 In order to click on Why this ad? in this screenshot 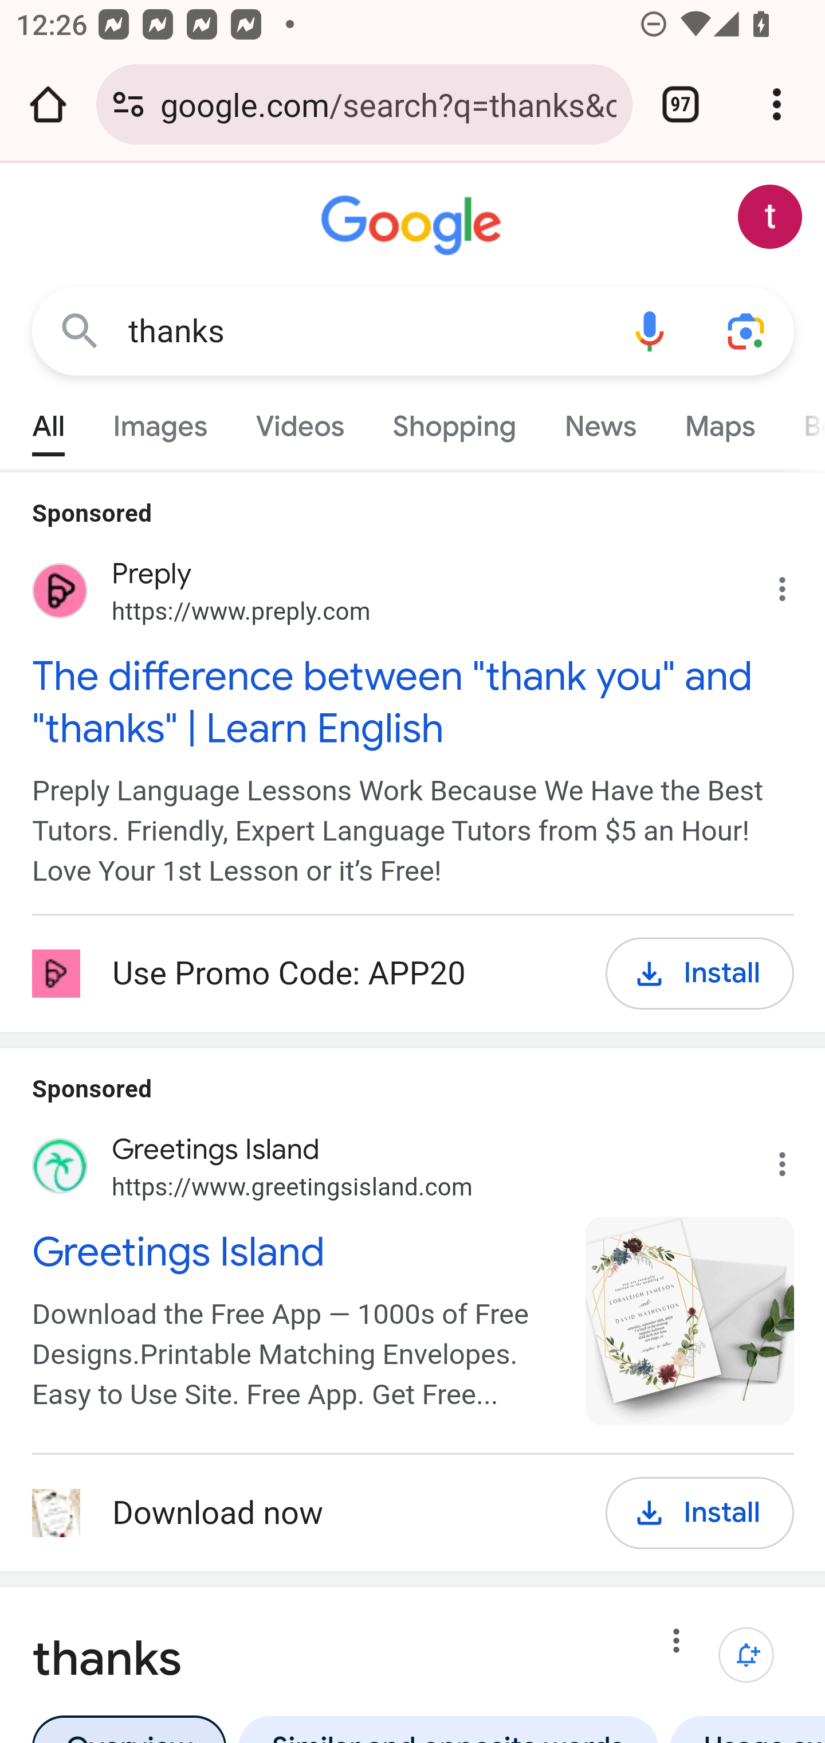, I will do `click(793, 1159)`.